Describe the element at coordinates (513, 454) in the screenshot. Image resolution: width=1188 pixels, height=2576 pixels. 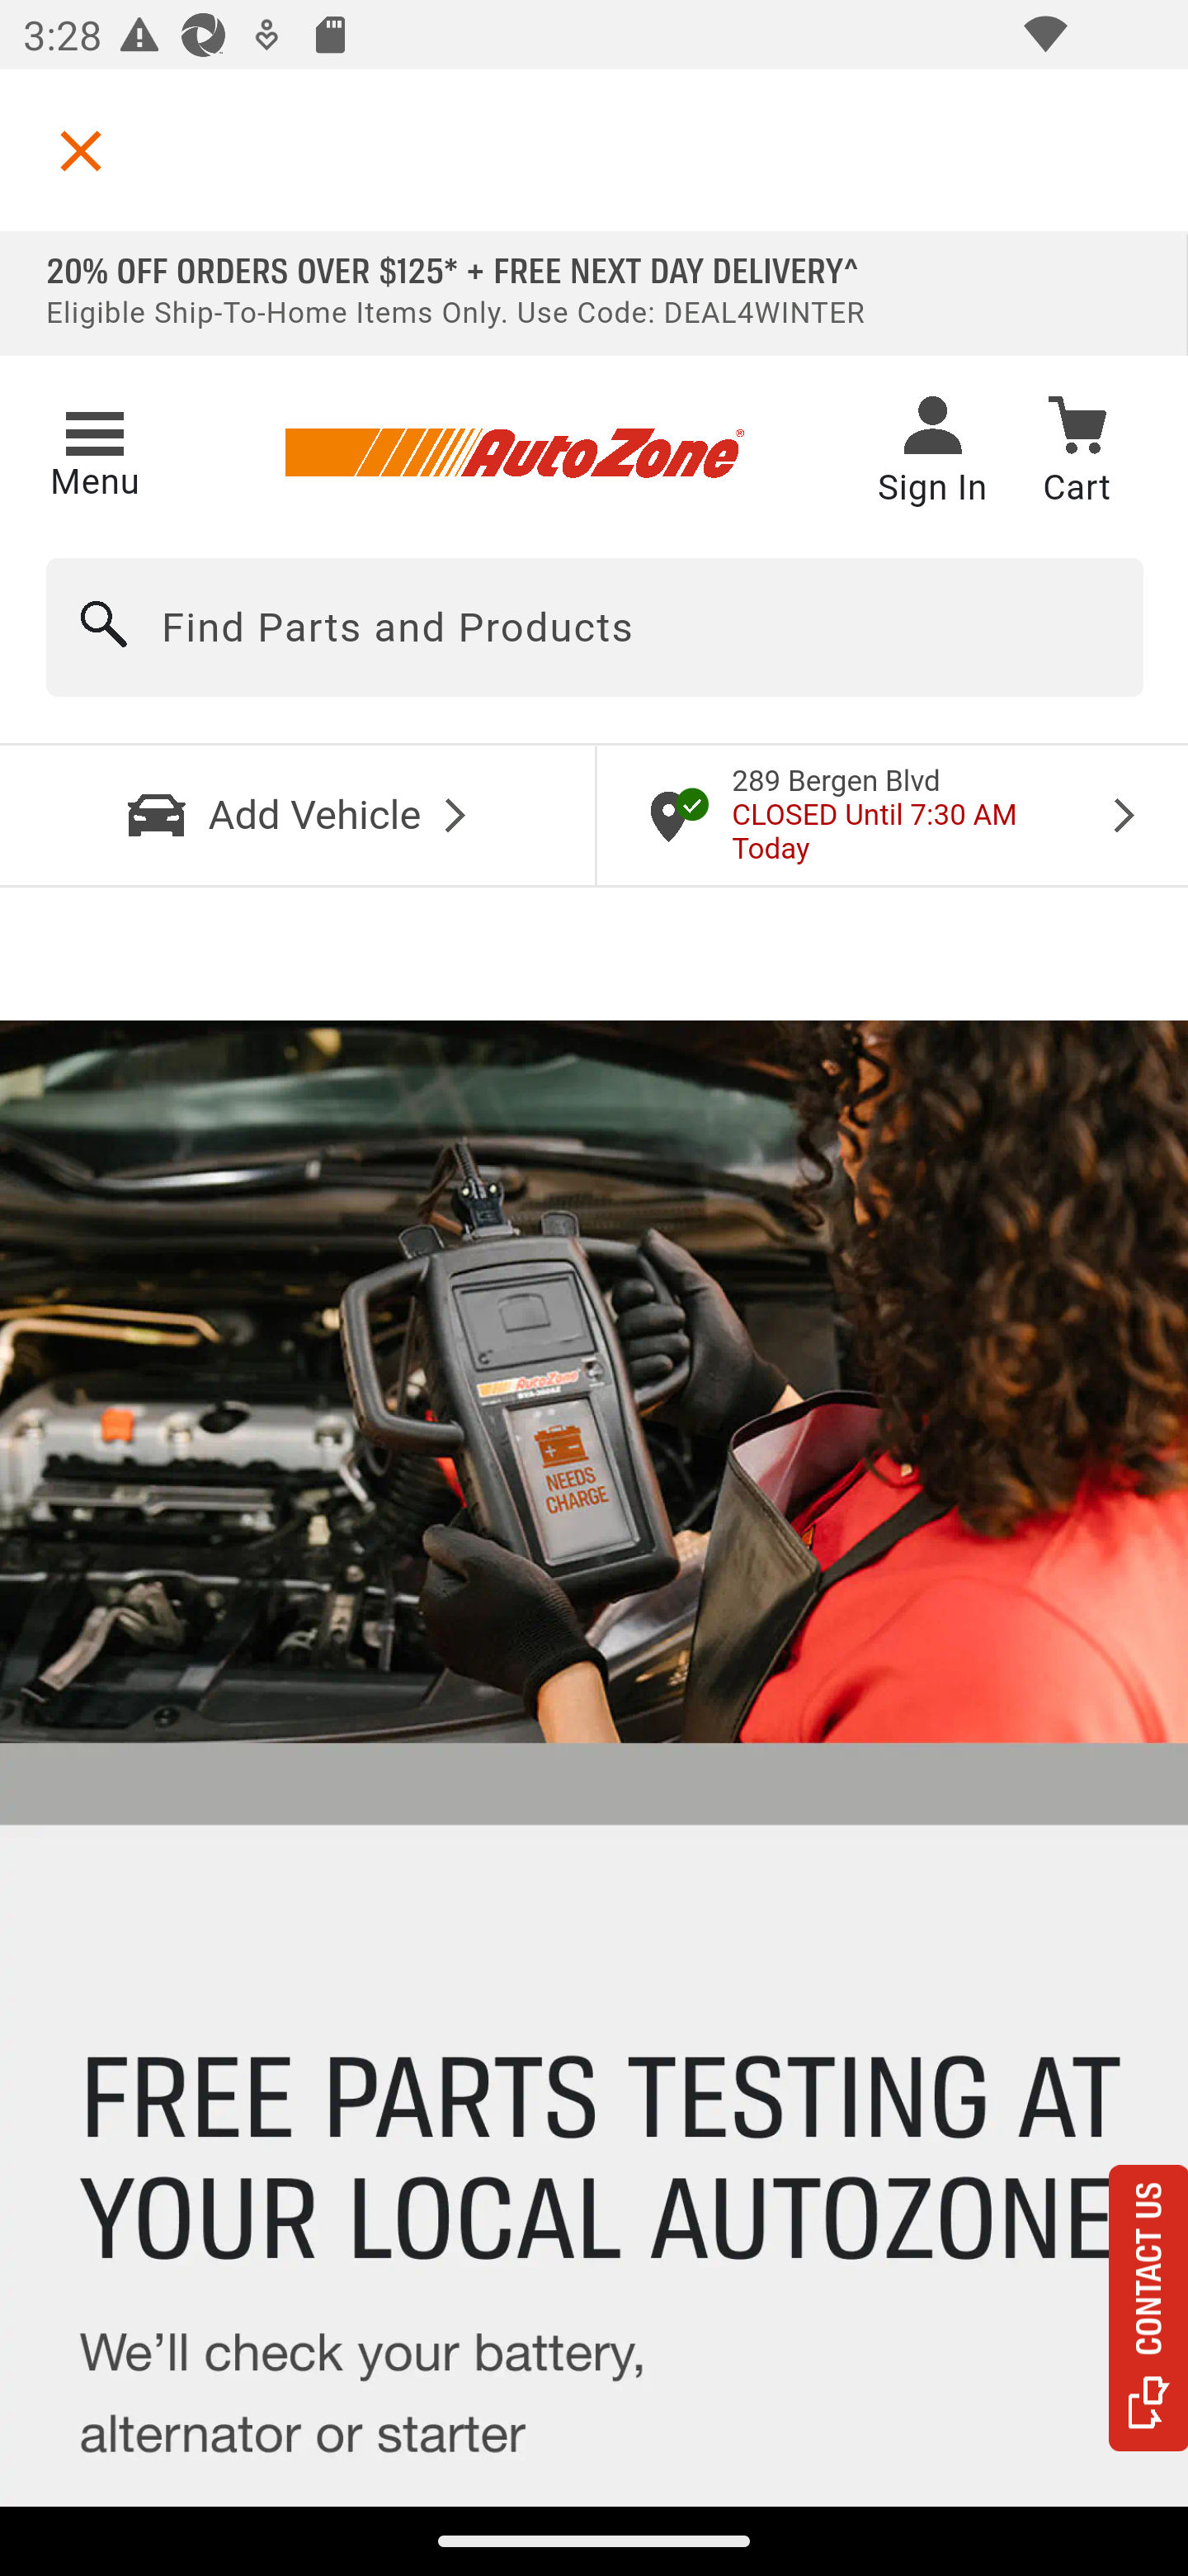
I see `AutoZone Logo (links to homepage)` at that location.